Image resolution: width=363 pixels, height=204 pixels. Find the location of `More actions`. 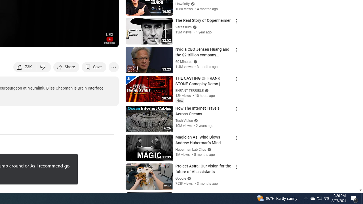

More actions is located at coordinates (113, 67).